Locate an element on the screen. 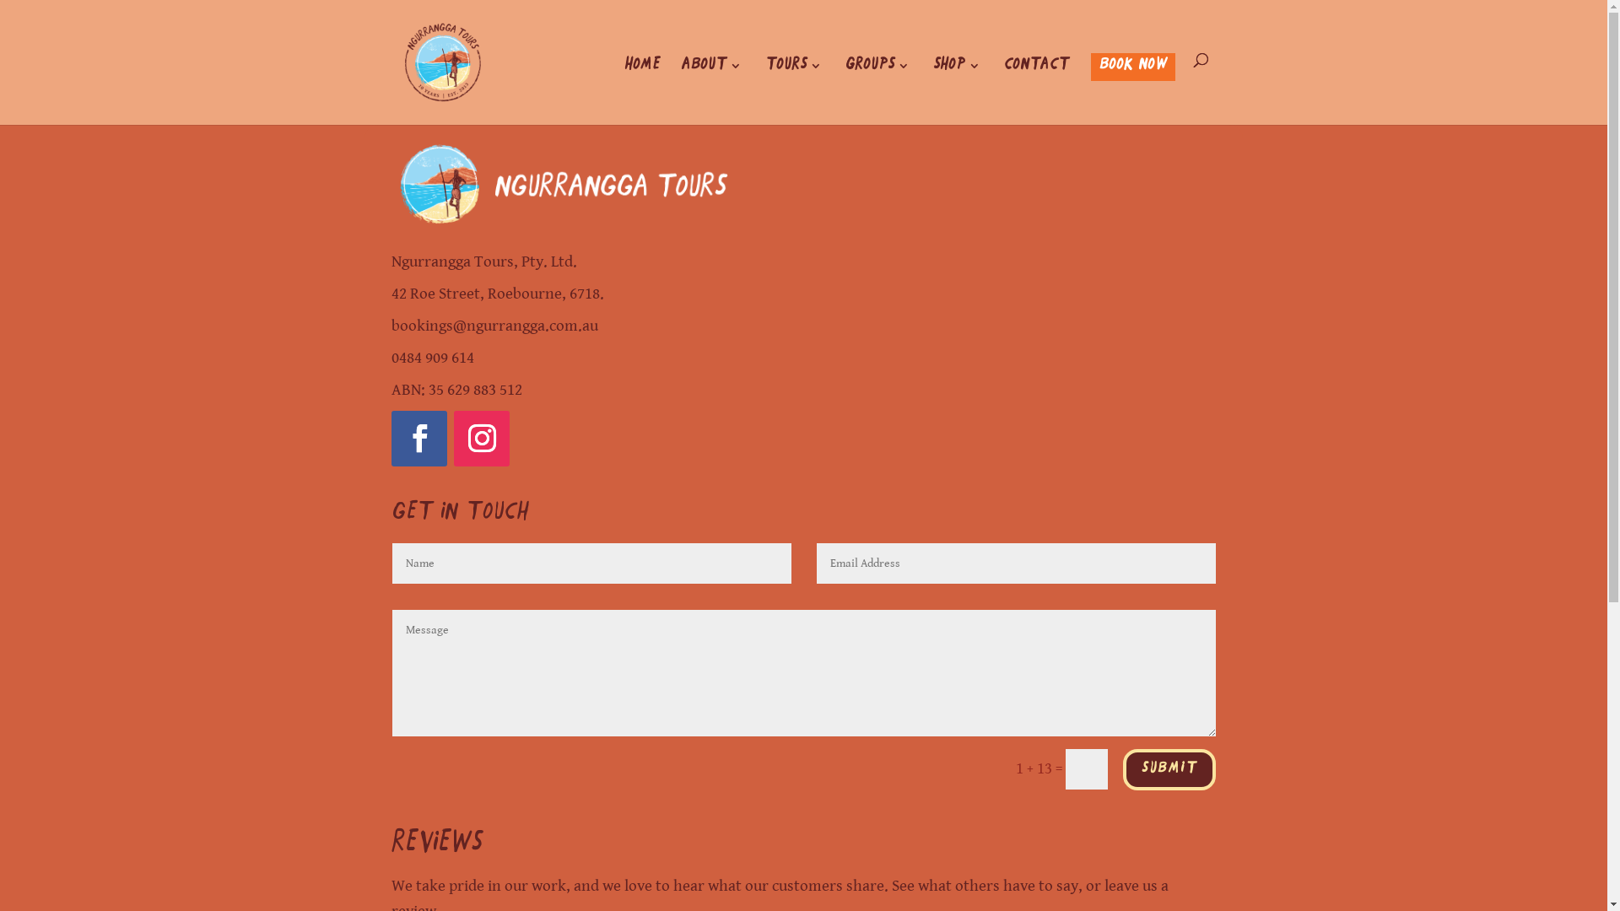 The image size is (1620, 911). submit is located at coordinates (1169, 769).